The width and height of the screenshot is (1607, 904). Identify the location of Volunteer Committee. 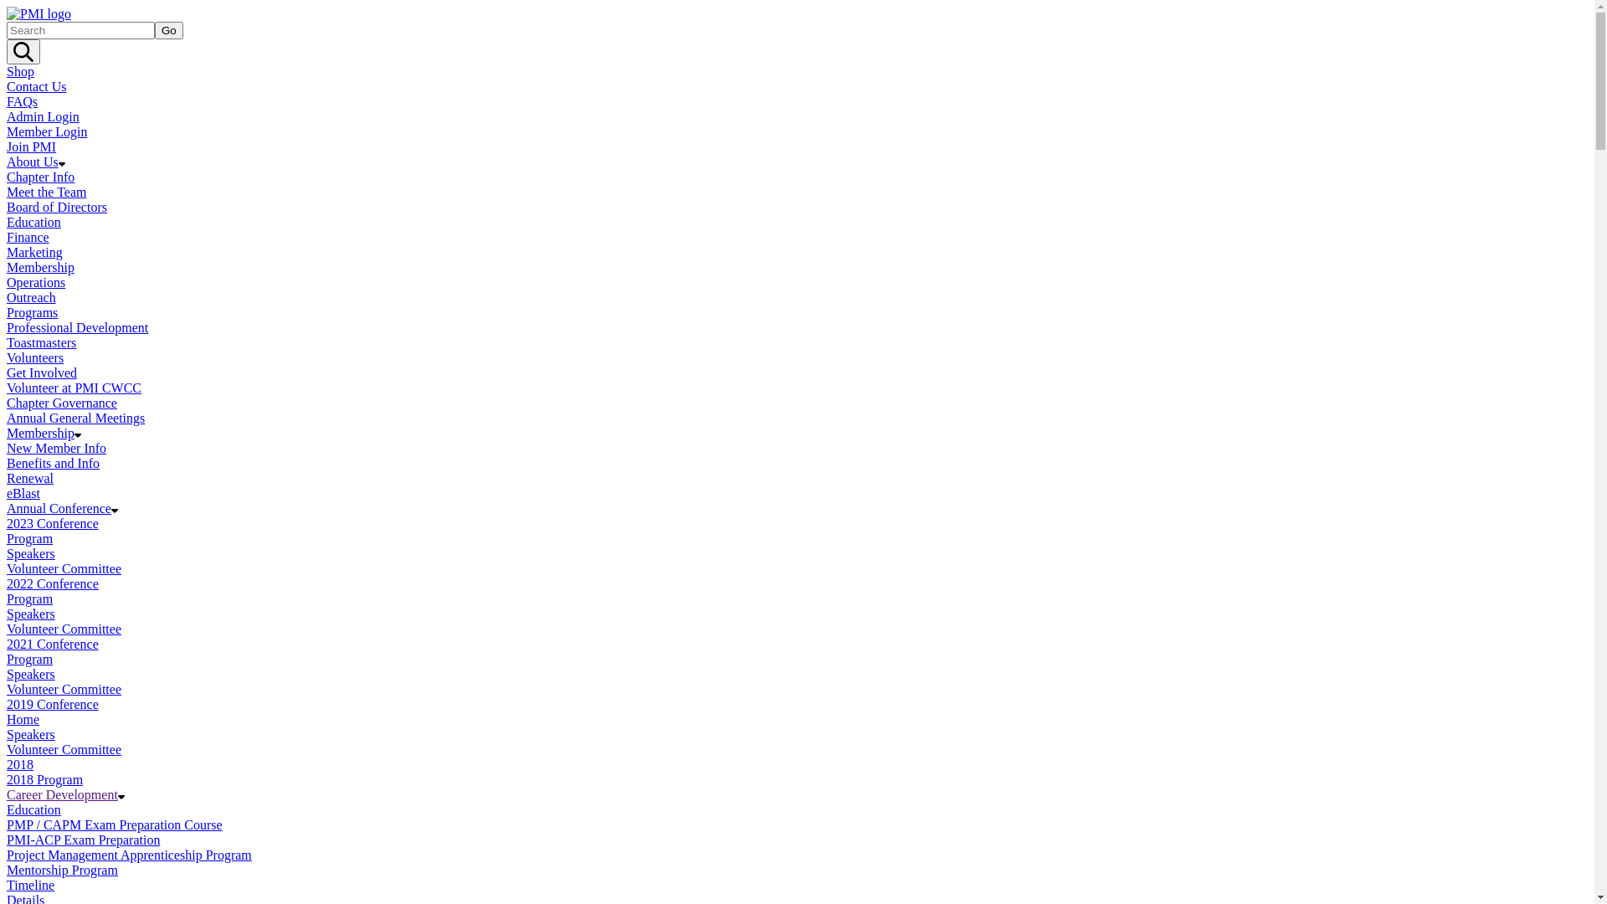
(64, 629).